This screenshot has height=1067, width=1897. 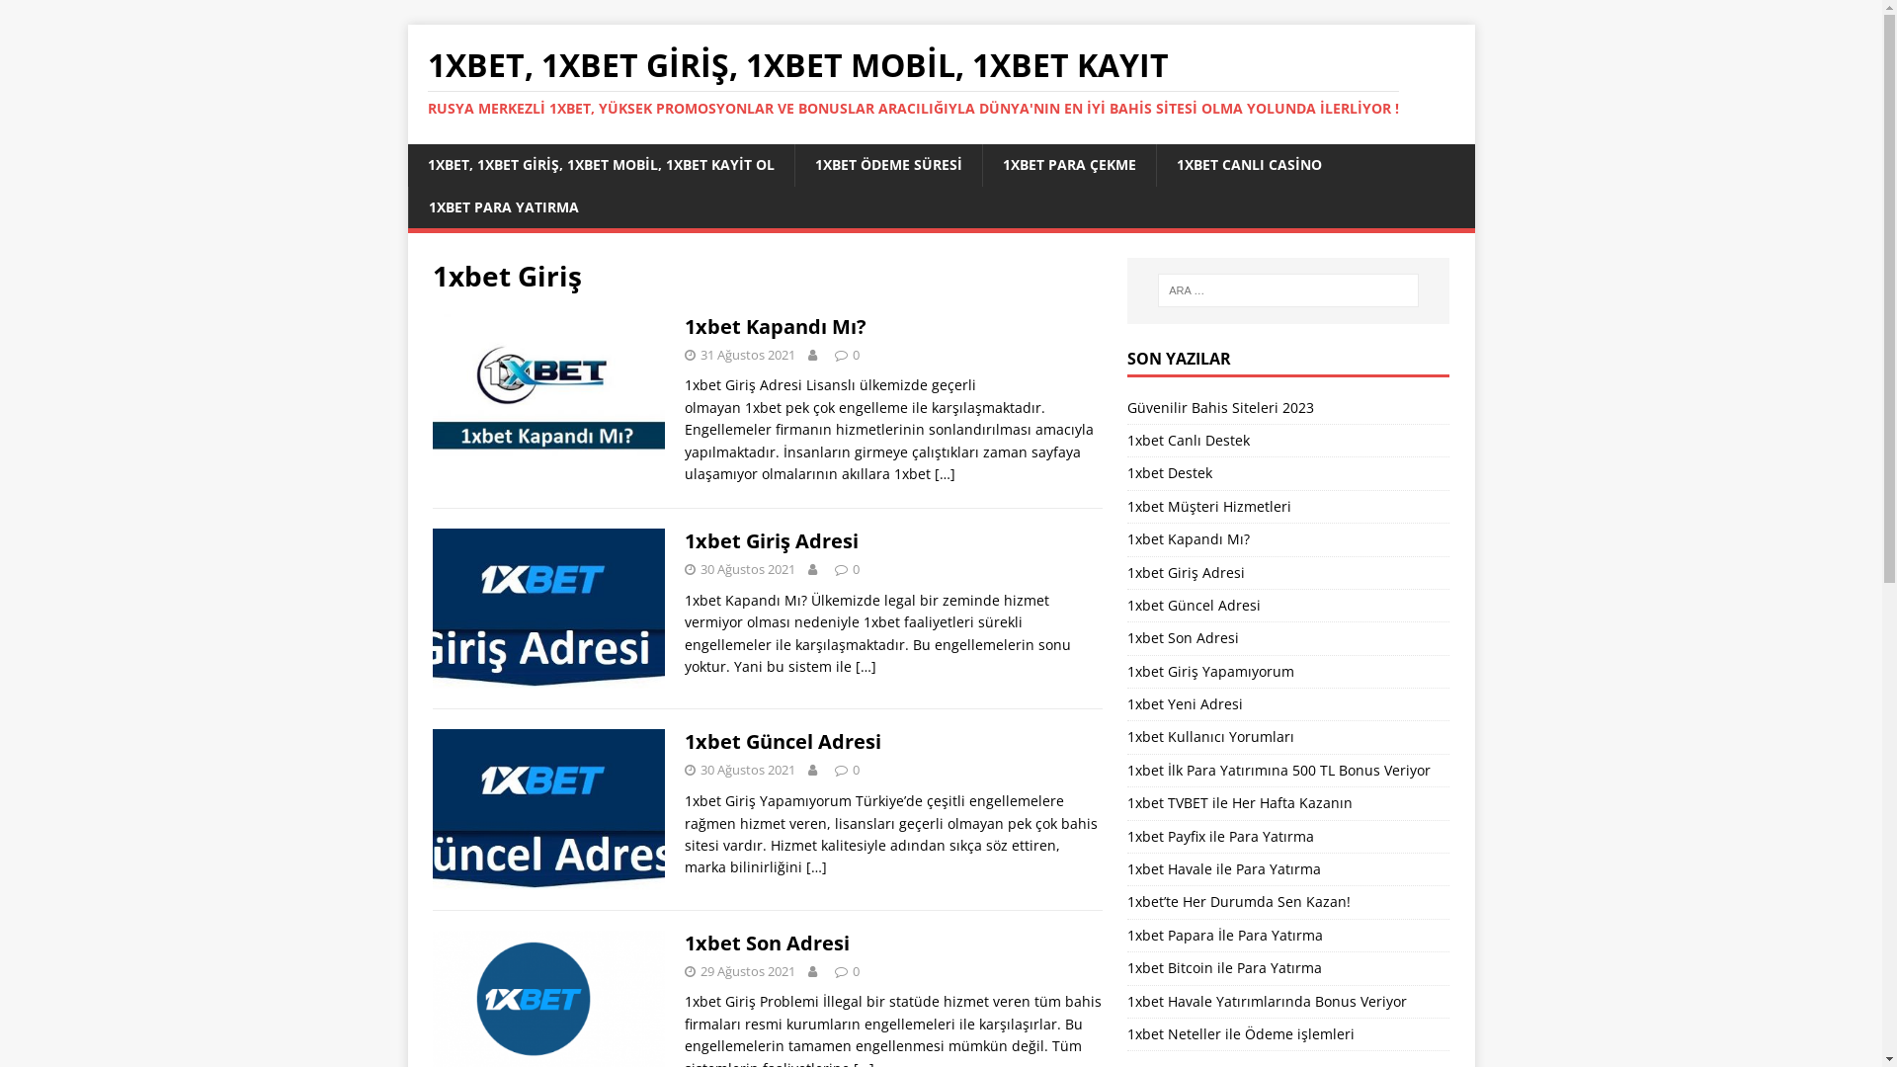 I want to click on 1XBET CANLI CASINO, so click(x=1249, y=165).